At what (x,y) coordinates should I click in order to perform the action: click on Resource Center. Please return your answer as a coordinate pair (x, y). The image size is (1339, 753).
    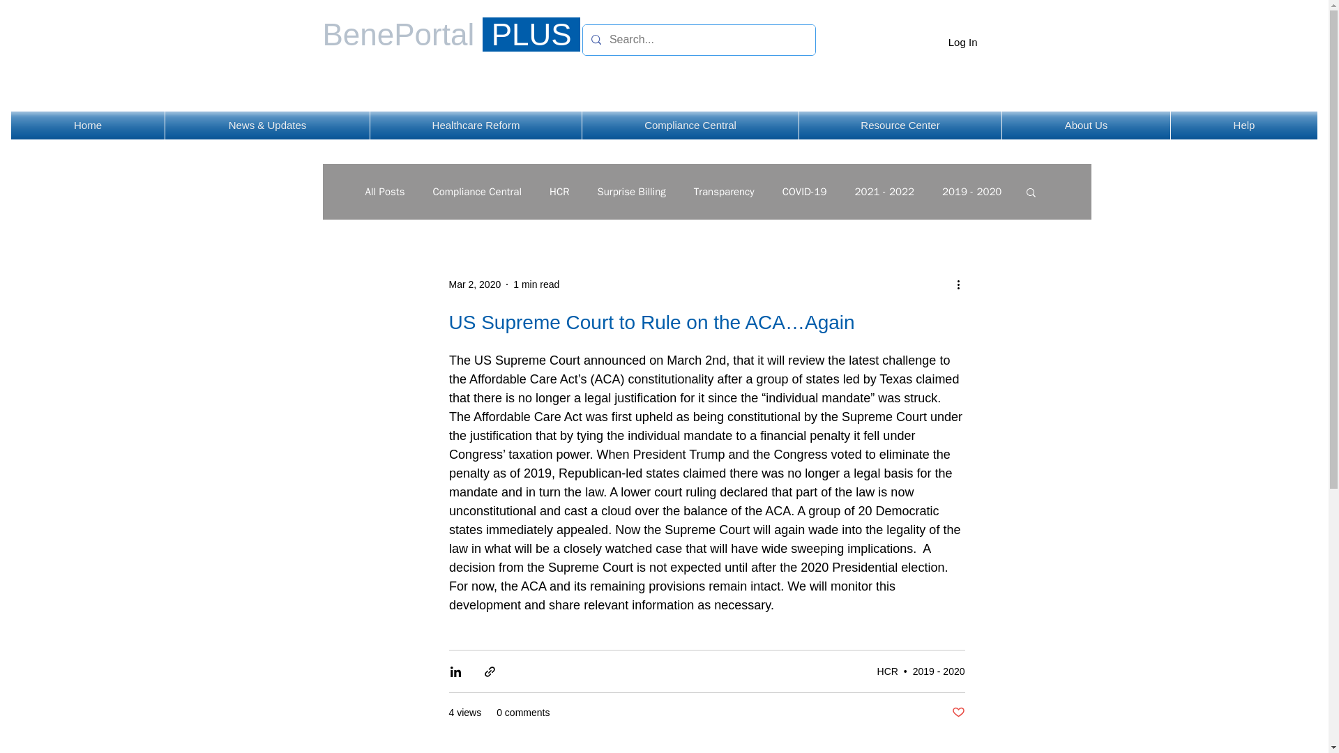
    Looking at the image, I should click on (900, 125).